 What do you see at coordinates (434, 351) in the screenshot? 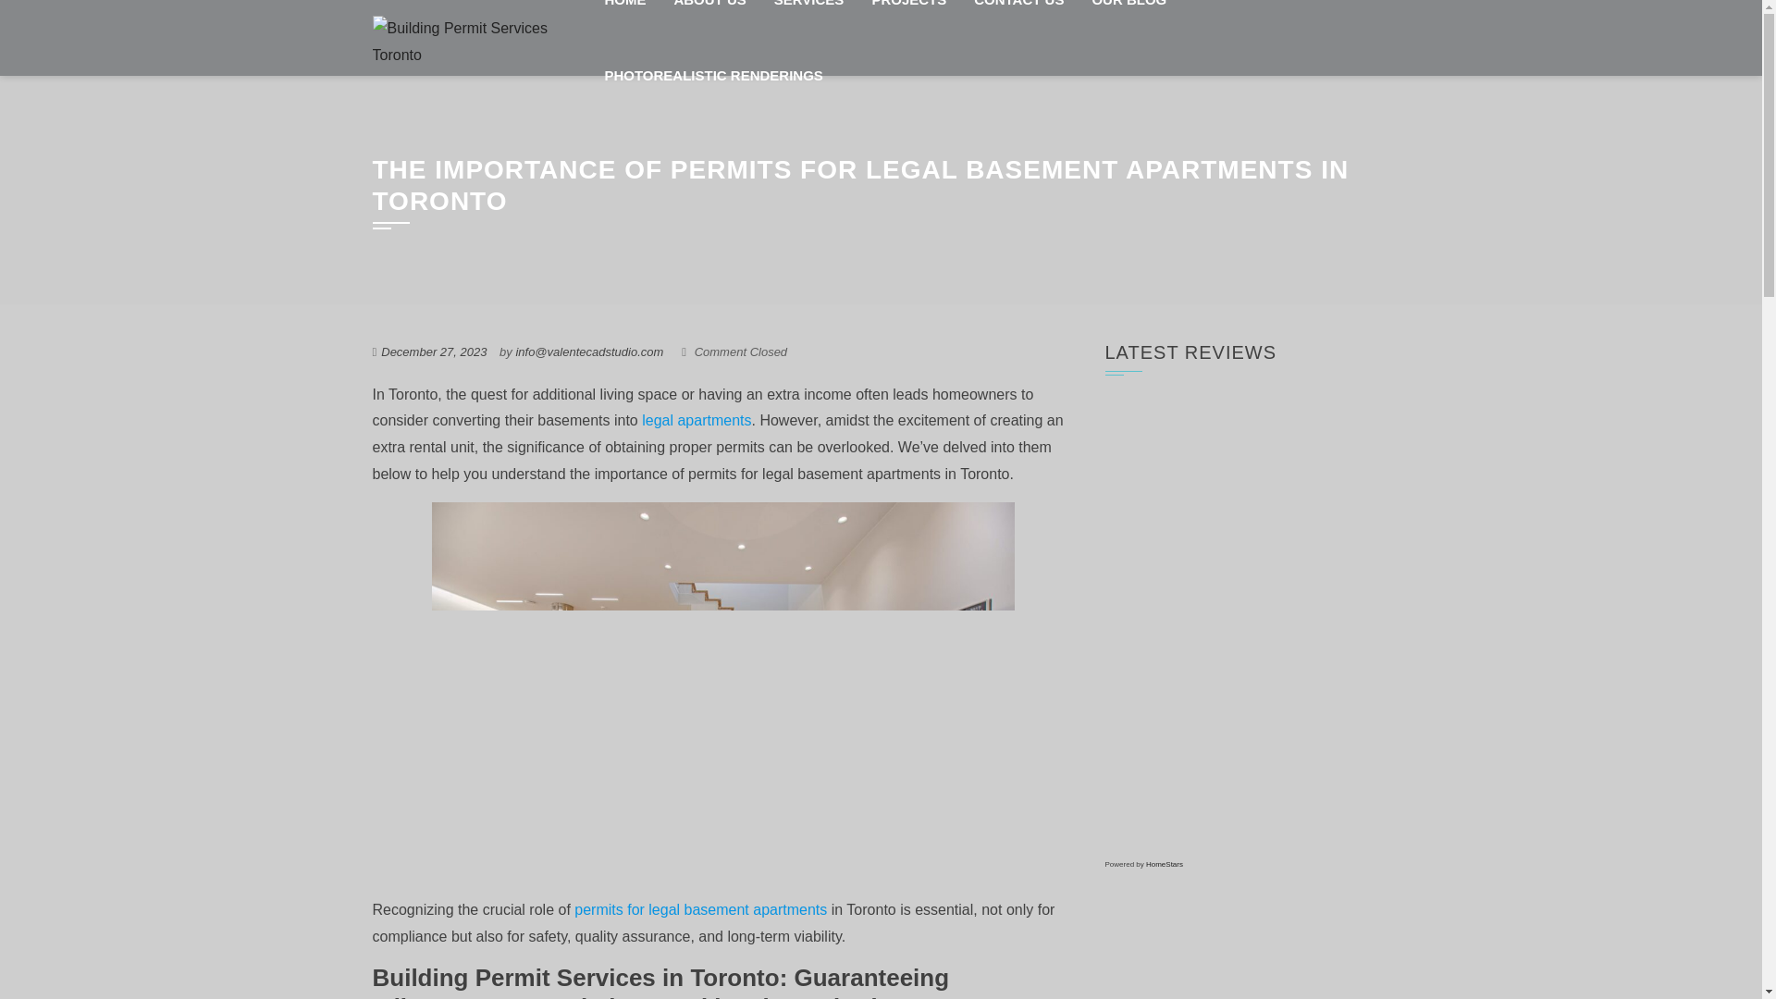
I see `December 27, 2023` at bounding box center [434, 351].